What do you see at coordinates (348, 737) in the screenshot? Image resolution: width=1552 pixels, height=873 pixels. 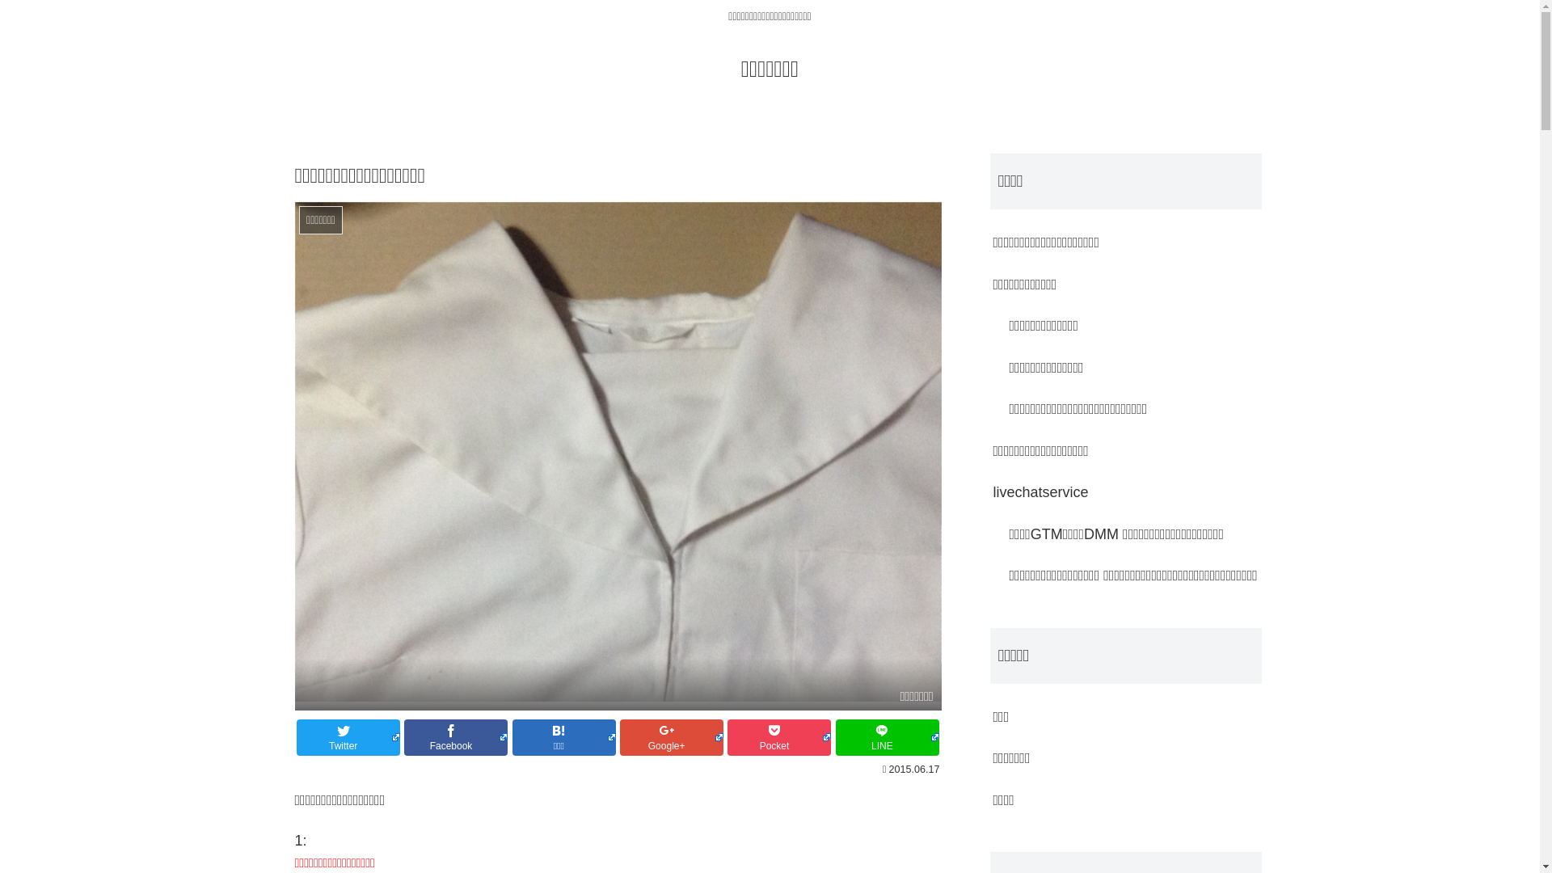 I see `Twitter` at bounding box center [348, 737].